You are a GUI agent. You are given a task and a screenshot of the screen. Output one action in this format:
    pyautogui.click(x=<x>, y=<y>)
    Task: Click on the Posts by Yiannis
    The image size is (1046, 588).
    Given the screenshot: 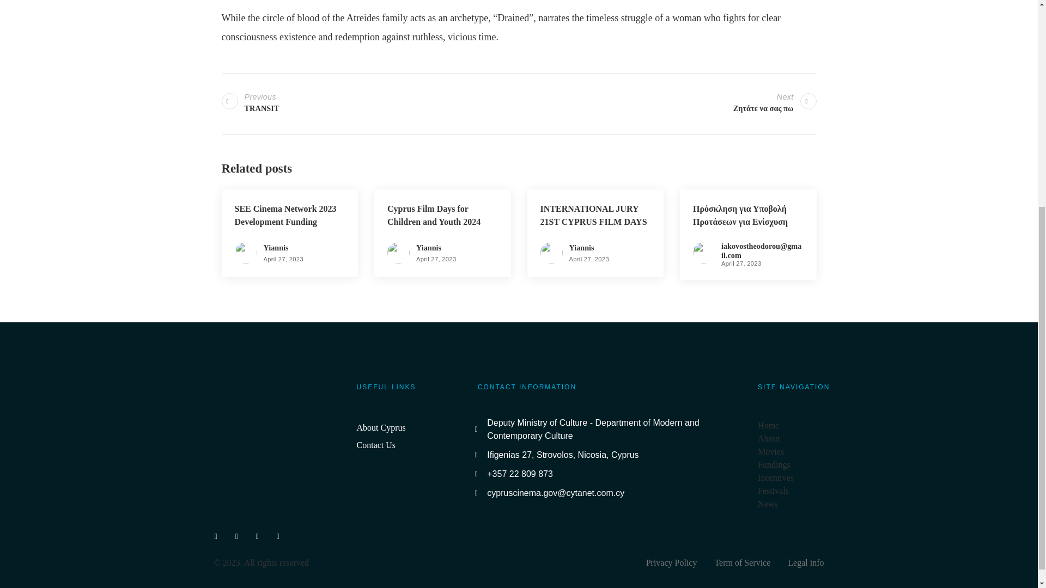 What is the action you would take?
    pyautogui.click(x=581, y=248)
    